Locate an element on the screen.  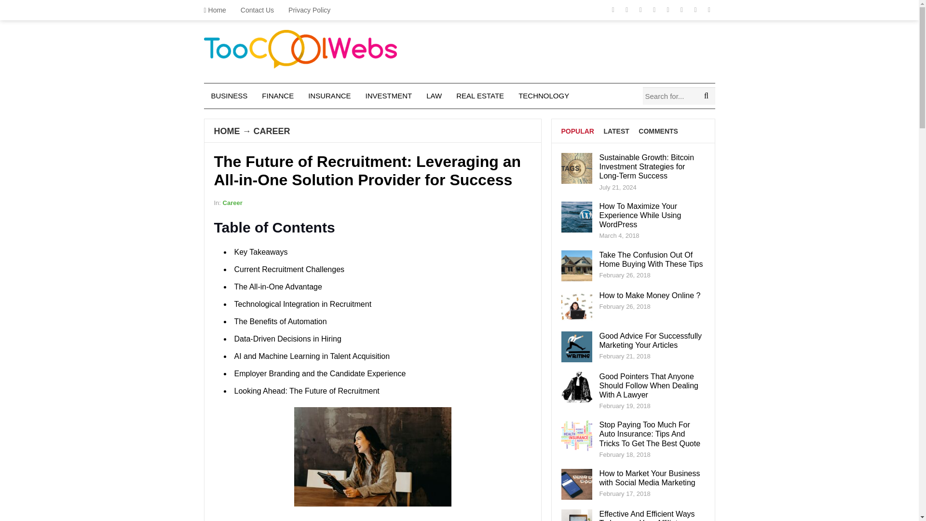
Career is located at coordinates (232, 203).